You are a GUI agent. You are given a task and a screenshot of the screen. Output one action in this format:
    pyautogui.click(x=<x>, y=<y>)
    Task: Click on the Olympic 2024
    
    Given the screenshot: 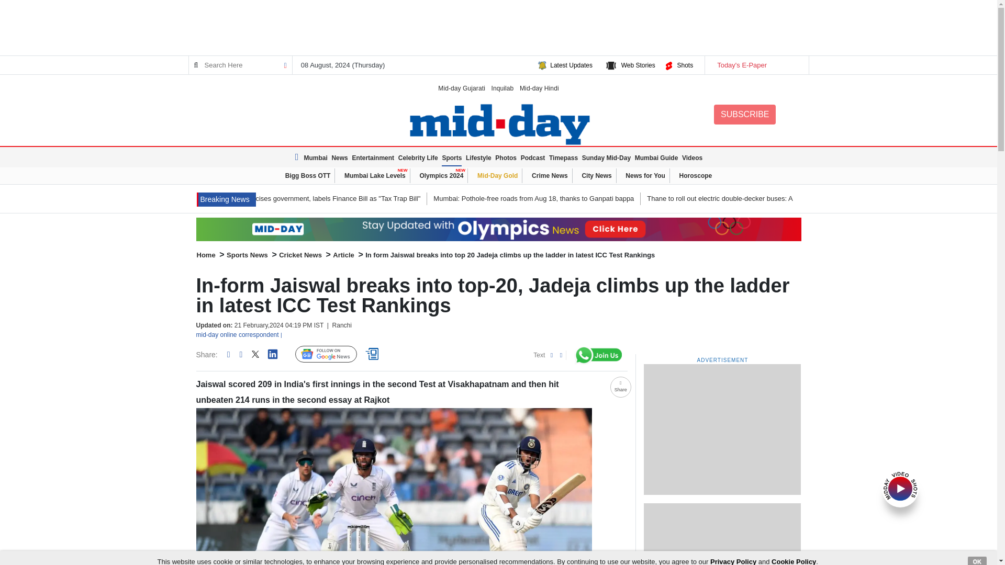 What is the action you would take?
    pyautogui.click(x=498, y=229)
    